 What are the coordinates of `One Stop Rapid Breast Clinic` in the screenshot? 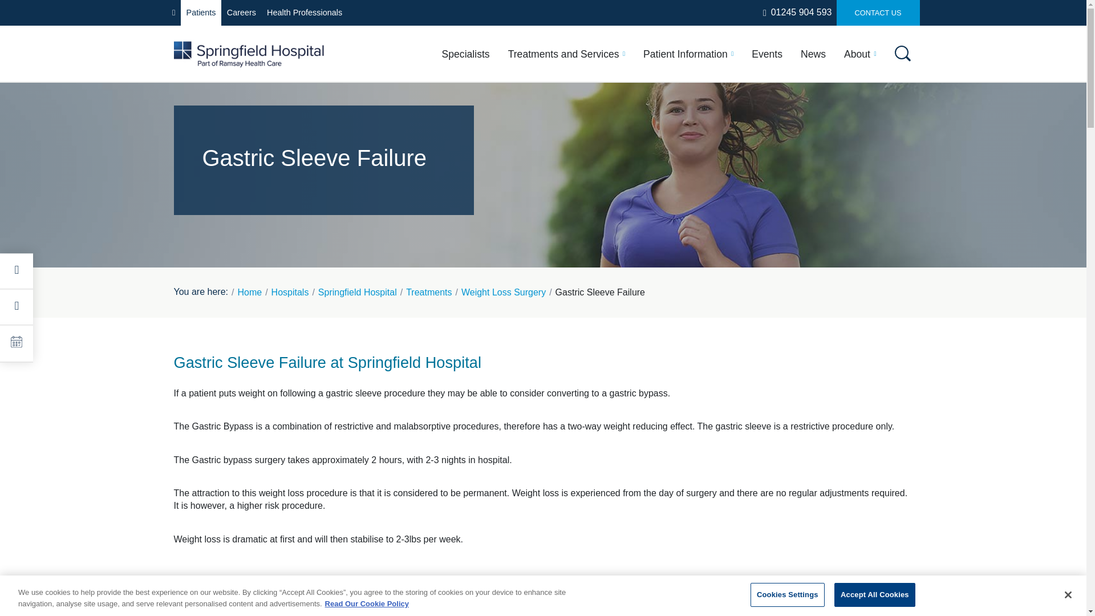 It's located at (549, 261).